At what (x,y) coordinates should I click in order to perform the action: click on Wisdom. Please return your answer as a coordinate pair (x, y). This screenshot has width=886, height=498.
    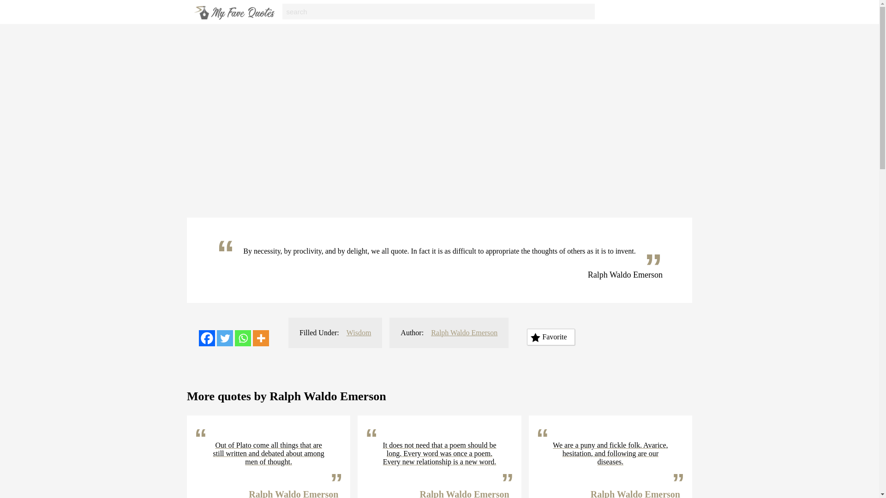
    Looking at the image, I should click on (359, 332).